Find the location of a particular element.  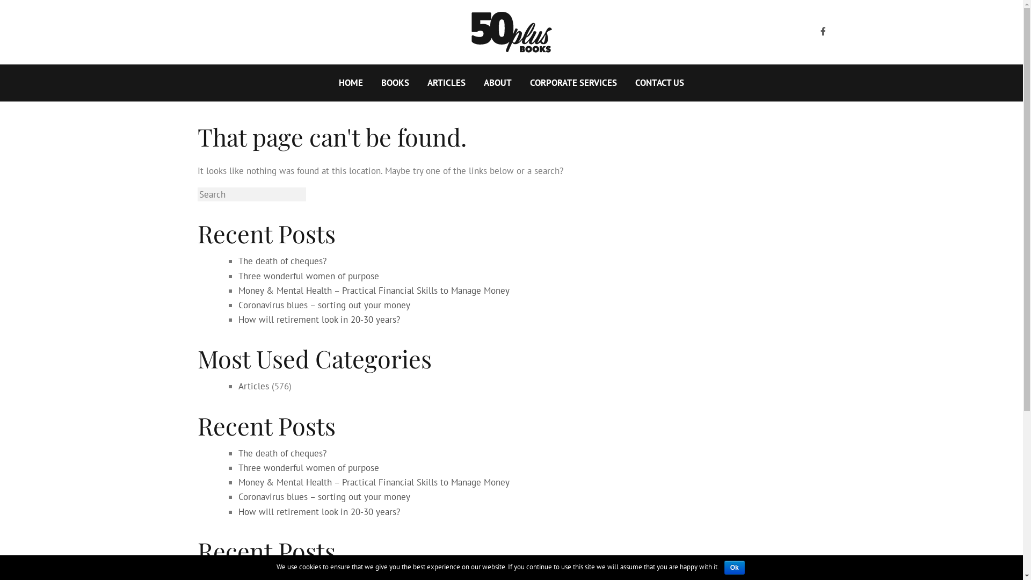

Ok is located at coordinates (735, 568).